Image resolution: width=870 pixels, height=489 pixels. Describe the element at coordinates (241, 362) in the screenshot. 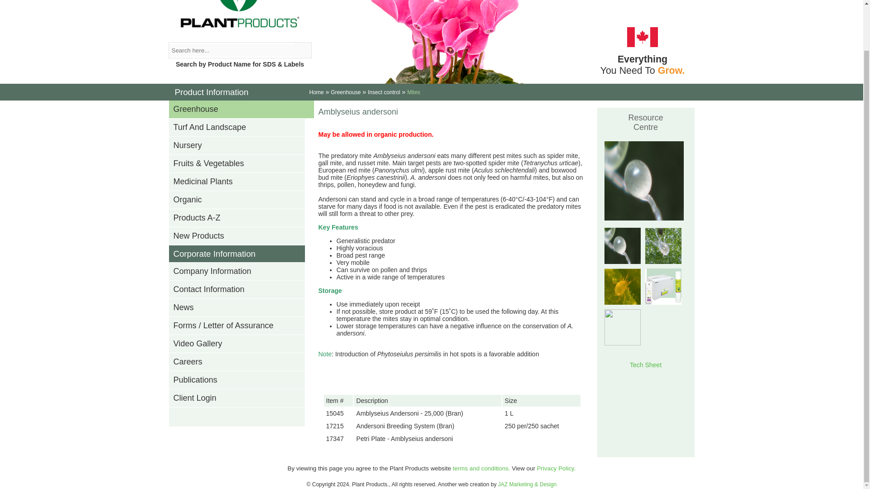

I see `Careers` at that location.